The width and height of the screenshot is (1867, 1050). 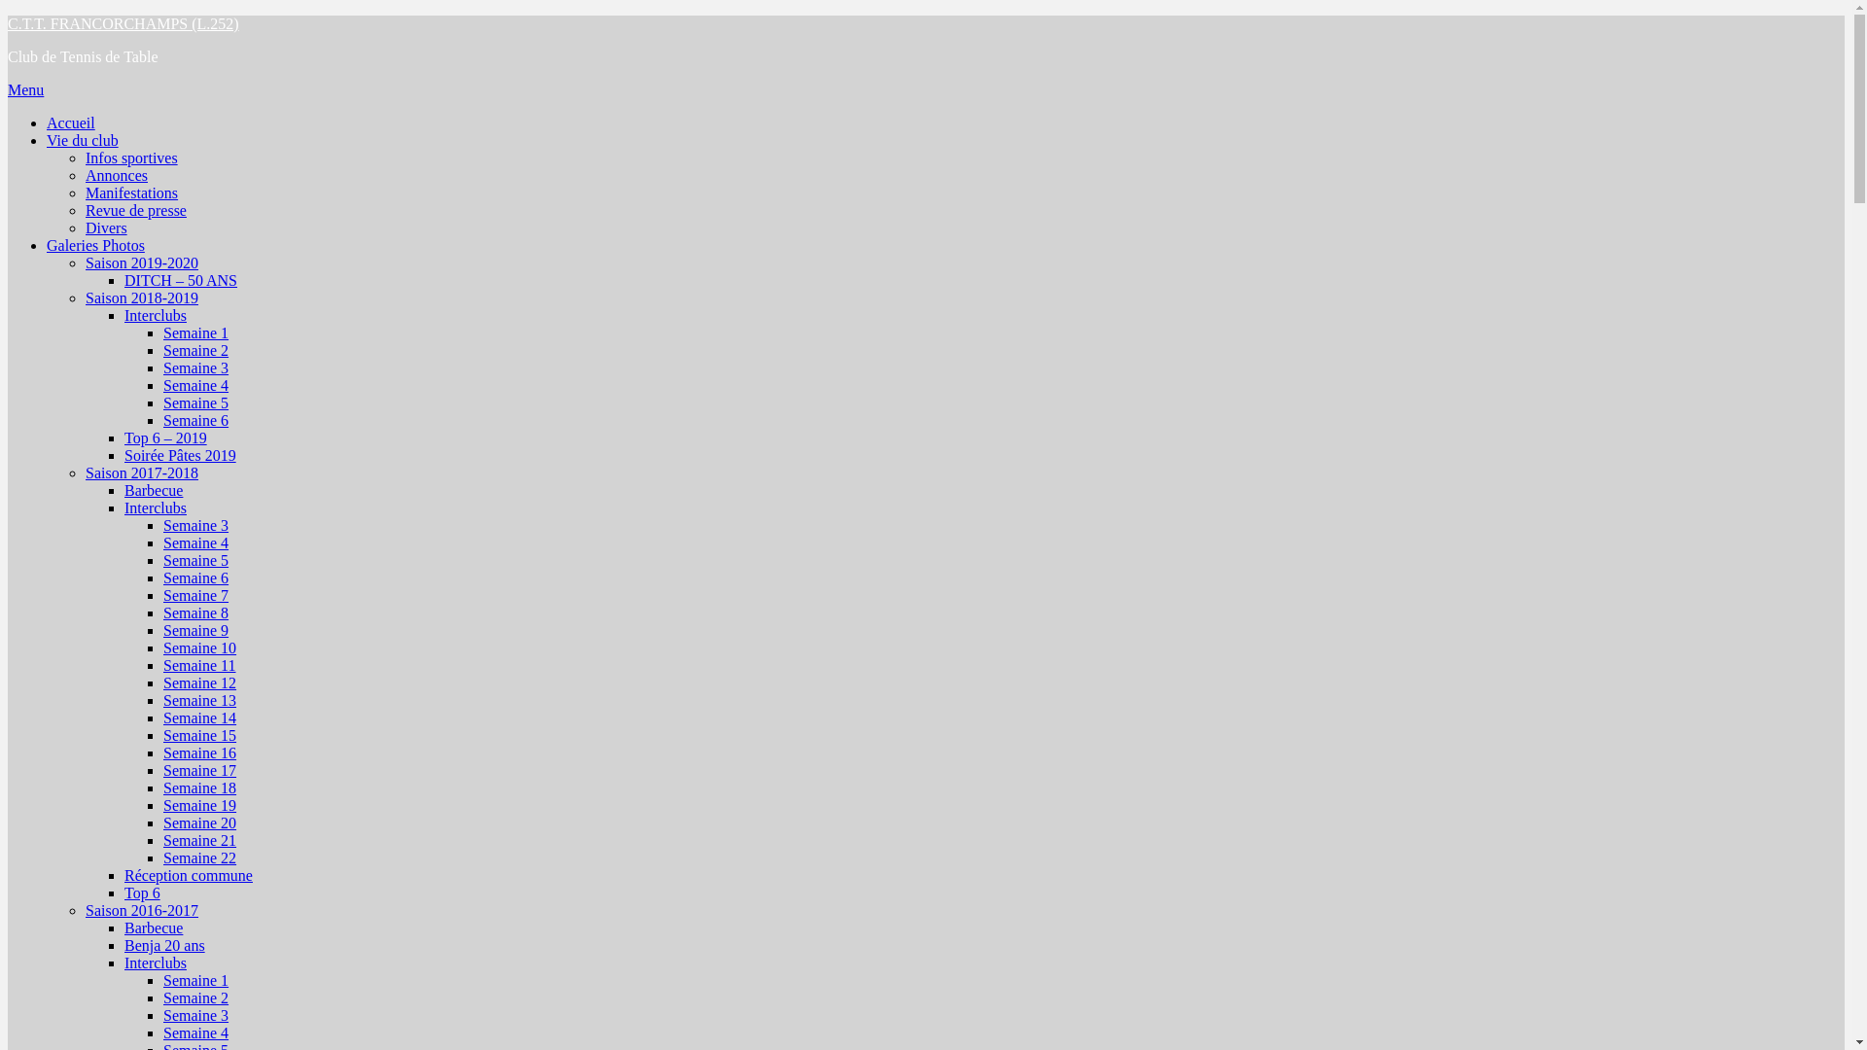 What do you see at coordinates (196, 350) in the screenshot?
I see `Semaine 2` at bounding box center [196, 350].